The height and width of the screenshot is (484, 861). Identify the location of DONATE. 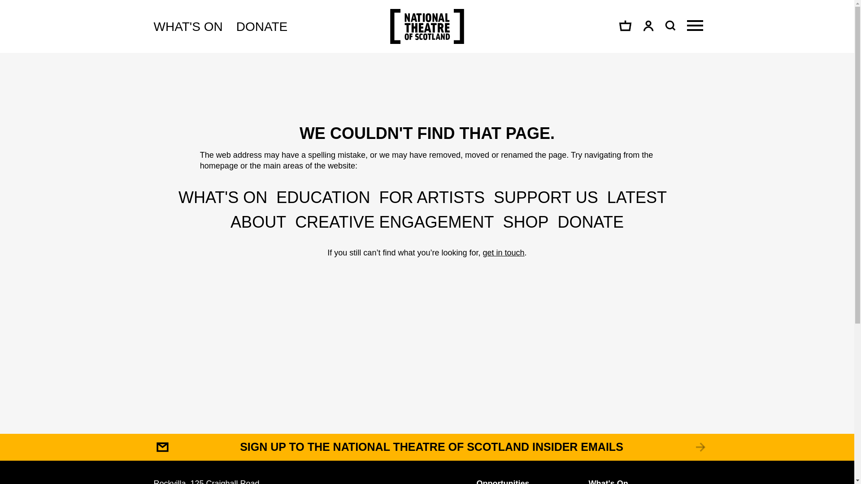
(591, 222).